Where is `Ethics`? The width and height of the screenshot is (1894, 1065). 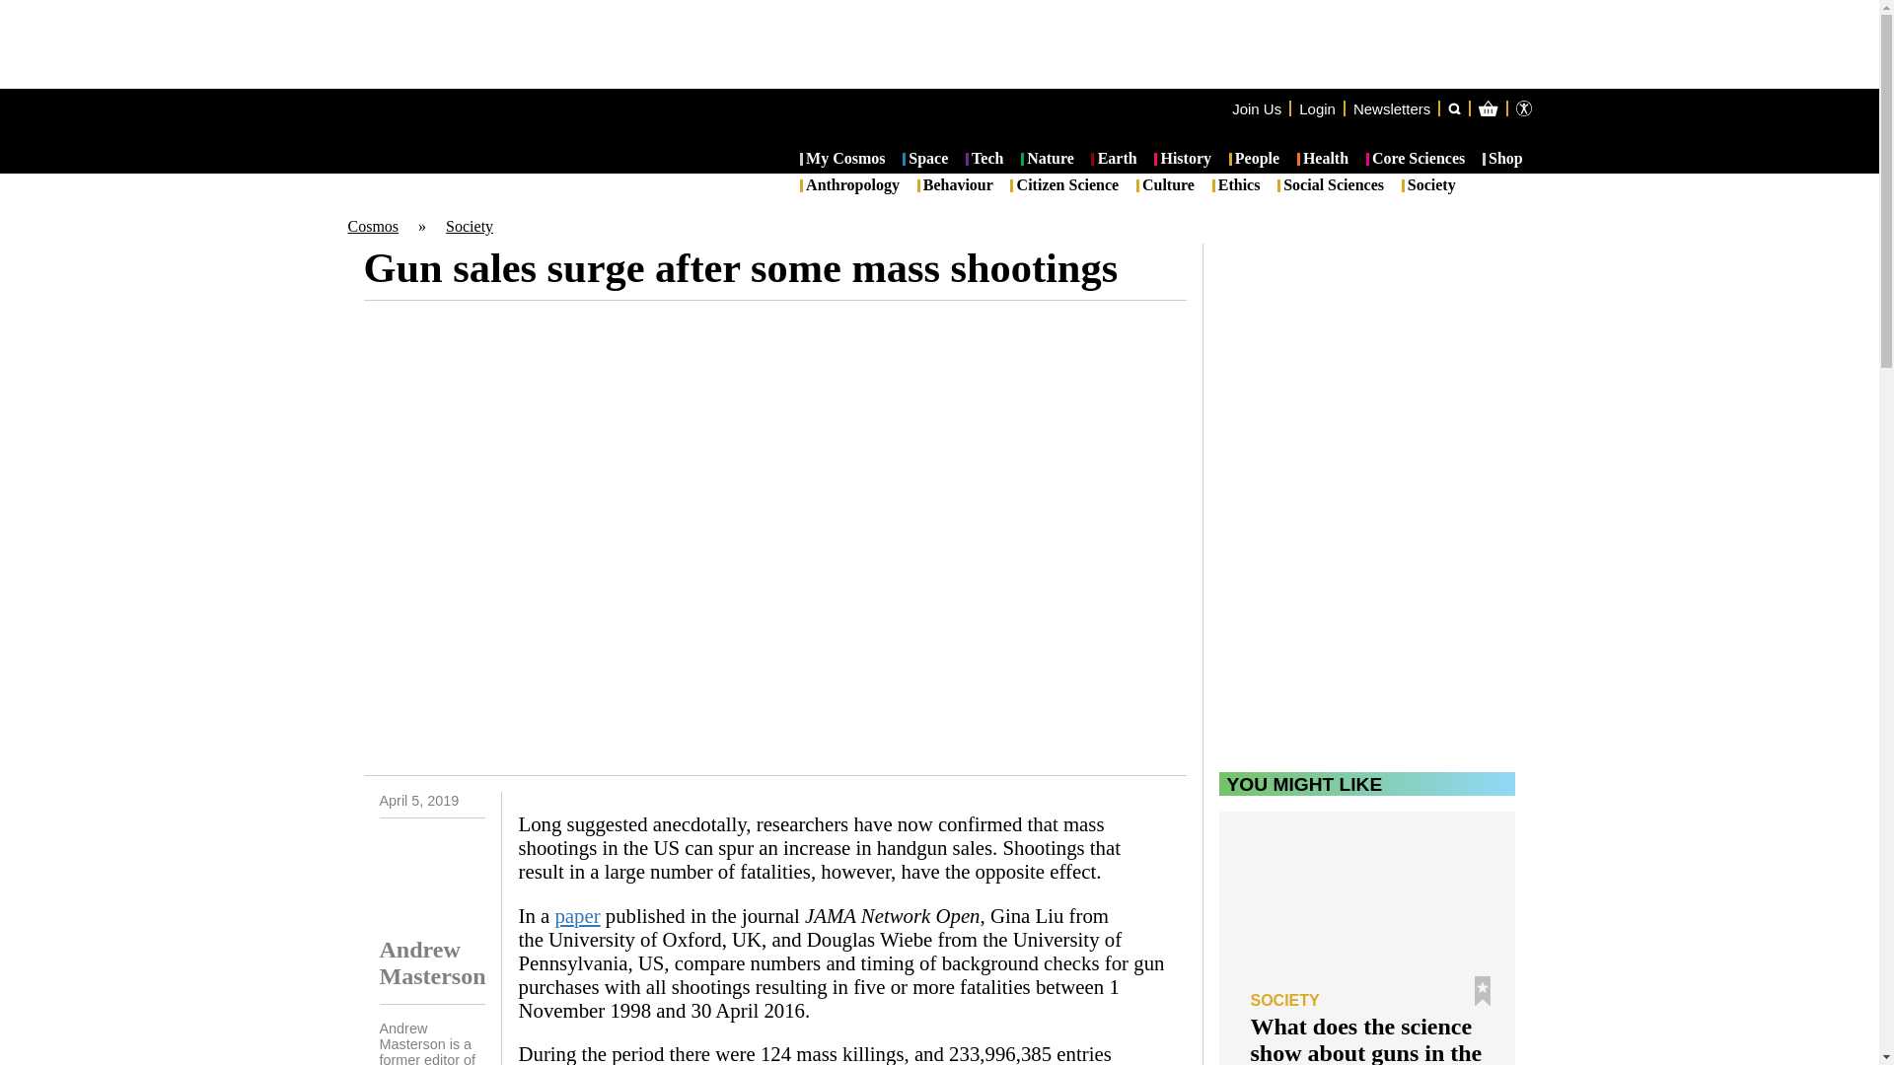
Ethics is located at coordinates (1236, 185).